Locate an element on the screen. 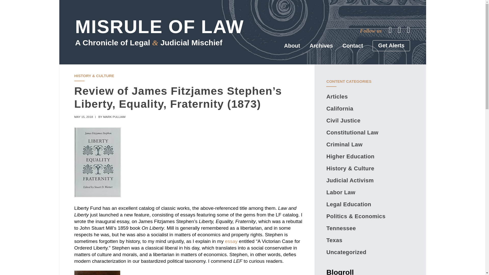  Civil Justice is located at coordinates (343, 121).